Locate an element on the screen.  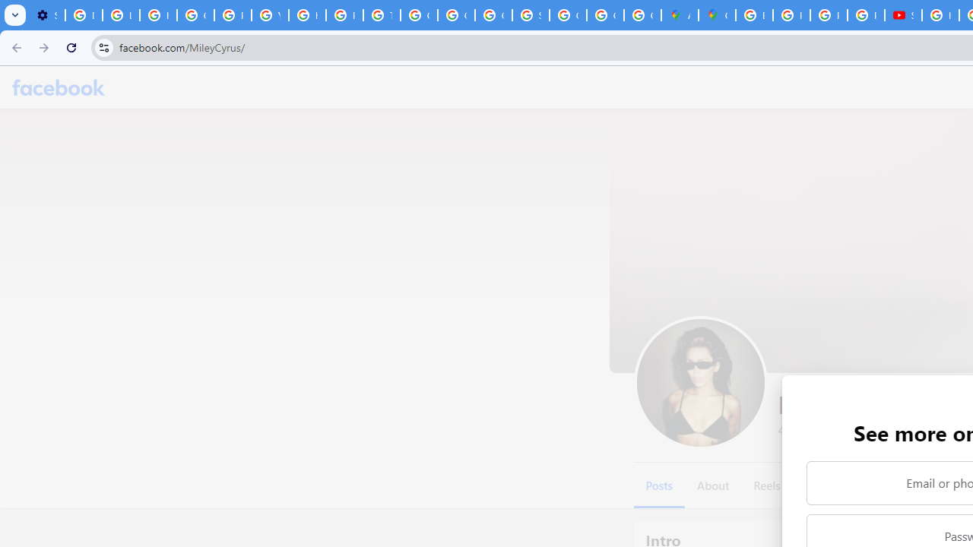
Google Account Help is located at coordinates (195, 15).